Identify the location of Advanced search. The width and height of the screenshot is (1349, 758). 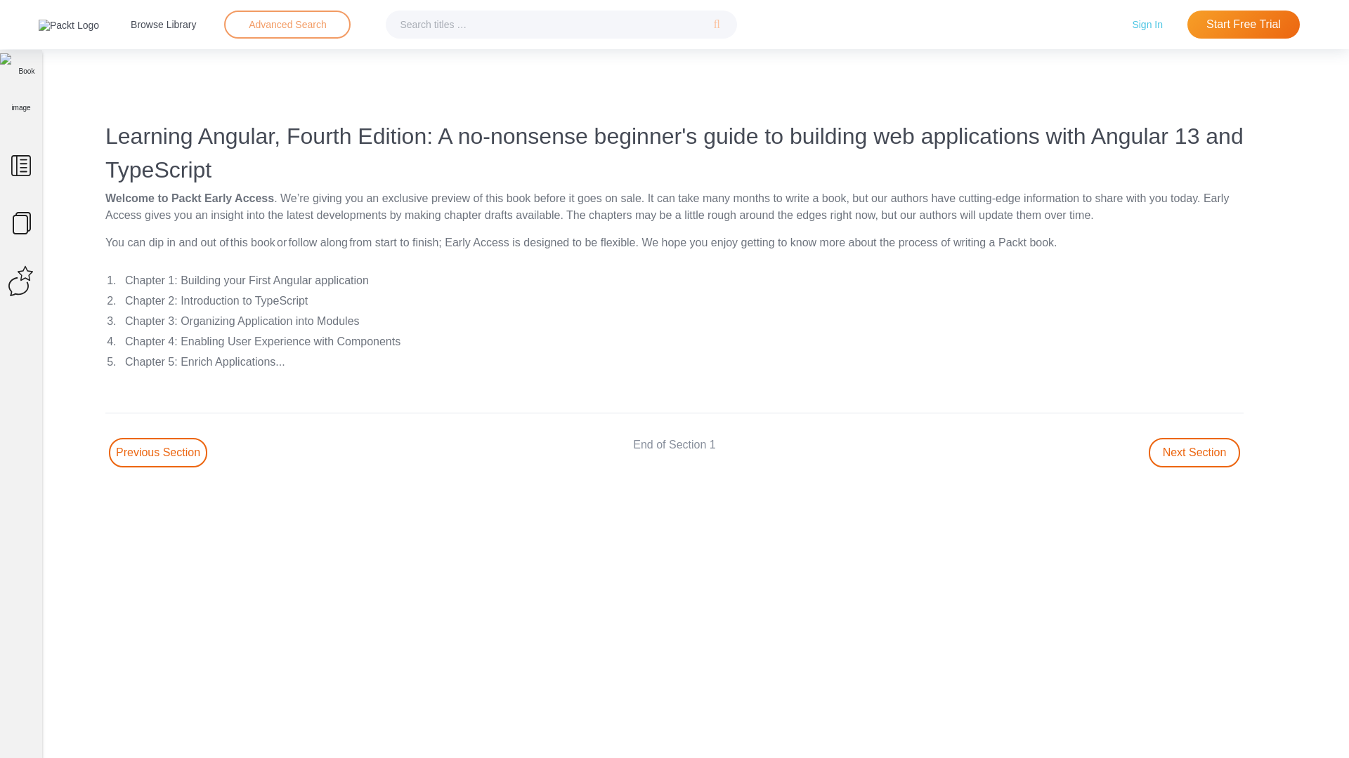
(287, 25).